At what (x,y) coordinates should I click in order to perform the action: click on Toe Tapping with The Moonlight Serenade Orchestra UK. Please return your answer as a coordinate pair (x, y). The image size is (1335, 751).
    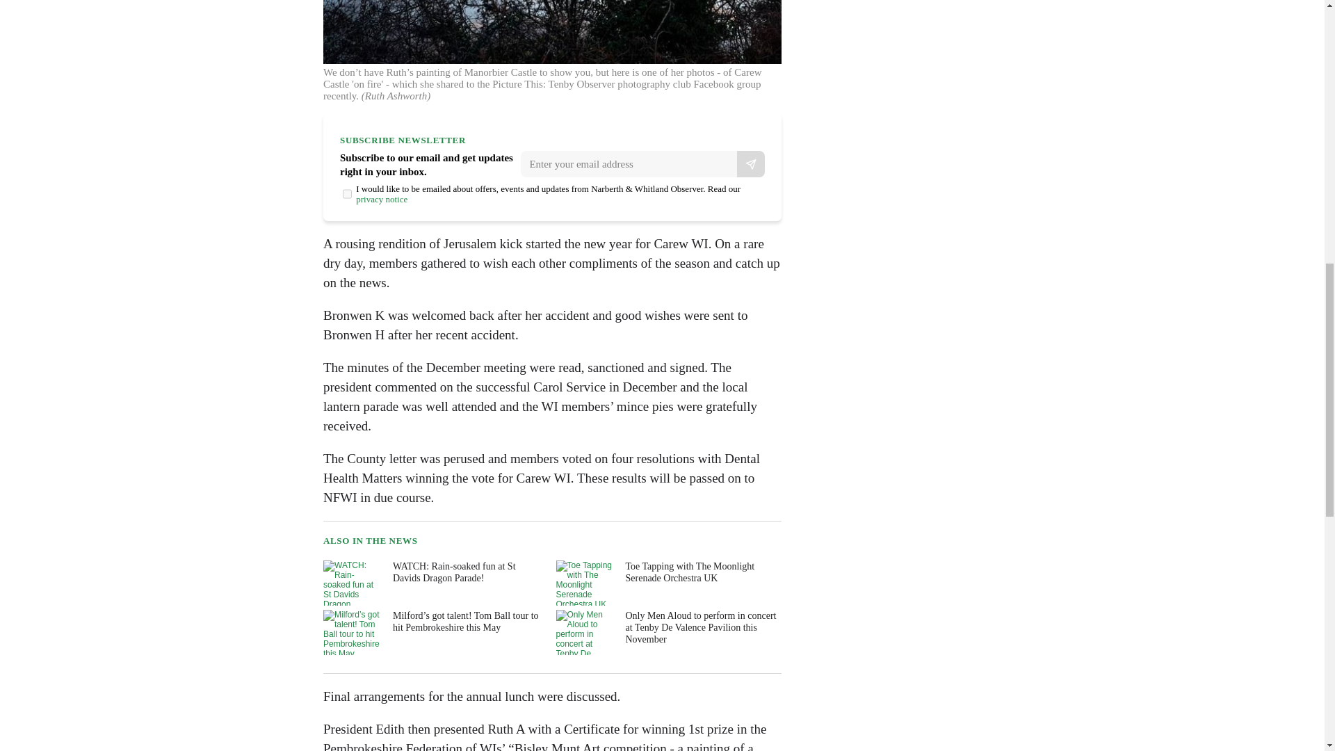
    Looking at the image, I should click on (667, 583).